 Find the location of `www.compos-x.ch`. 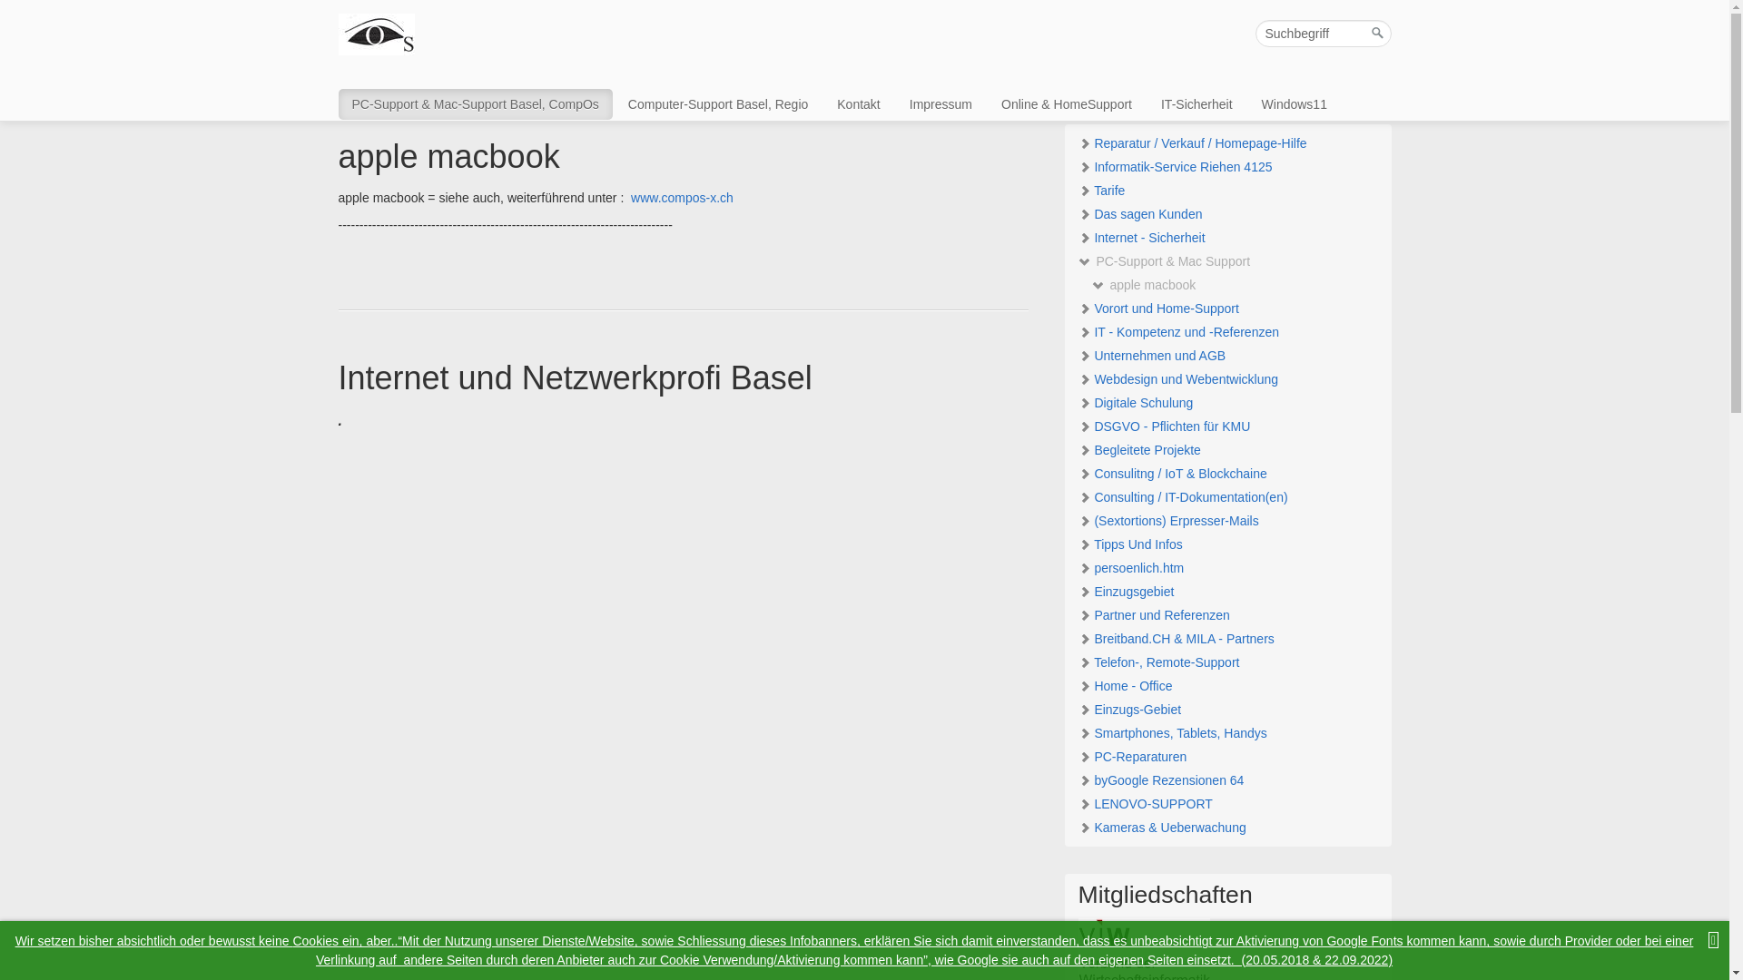

www.compos-x.ch is located at coordinates (683, 198).